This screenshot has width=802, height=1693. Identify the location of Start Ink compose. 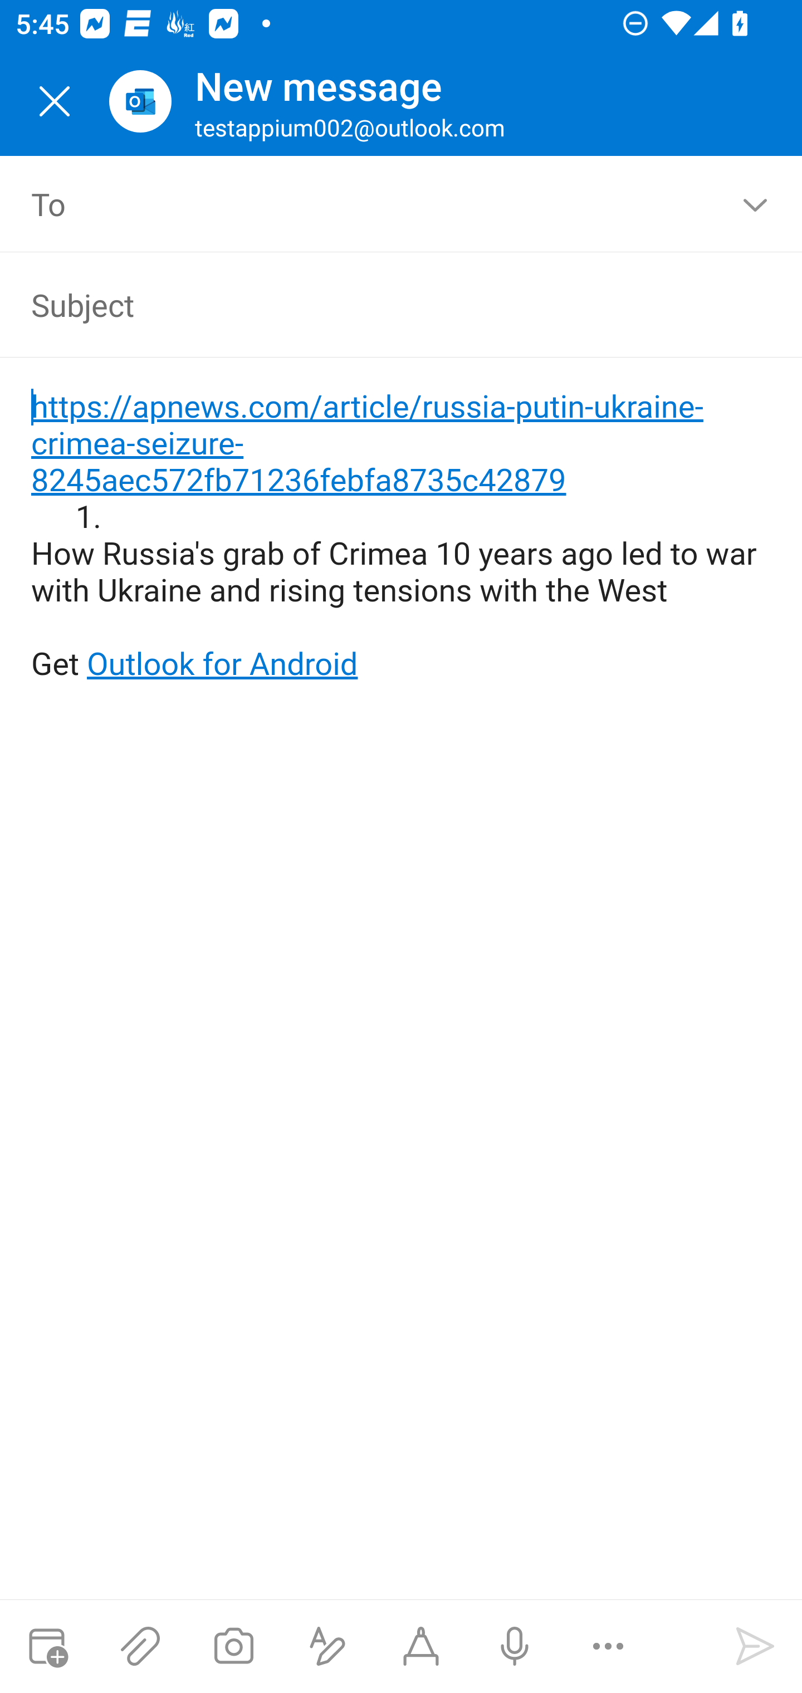
(421, 1646).